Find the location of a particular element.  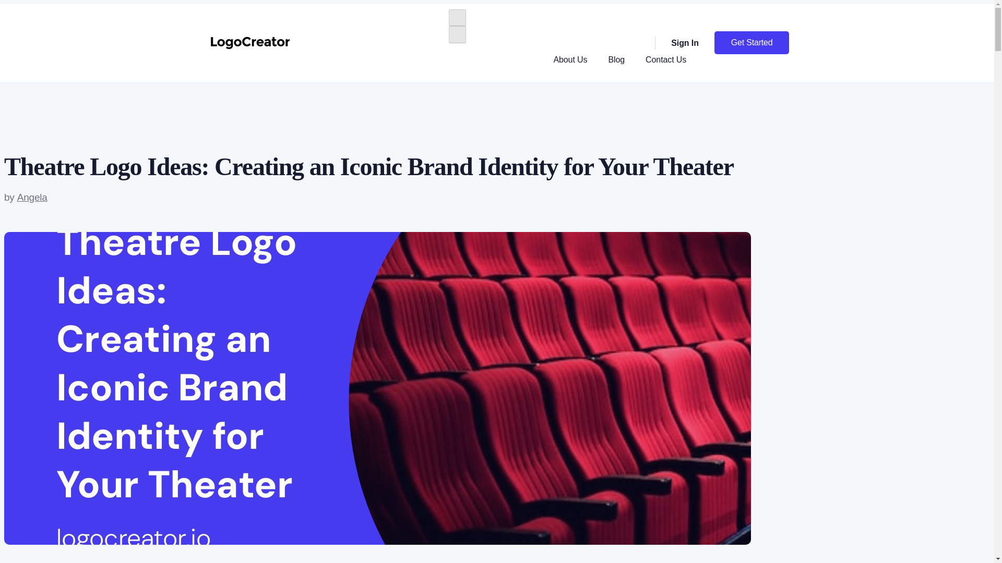

About Us is located at coordinates (571, 59).